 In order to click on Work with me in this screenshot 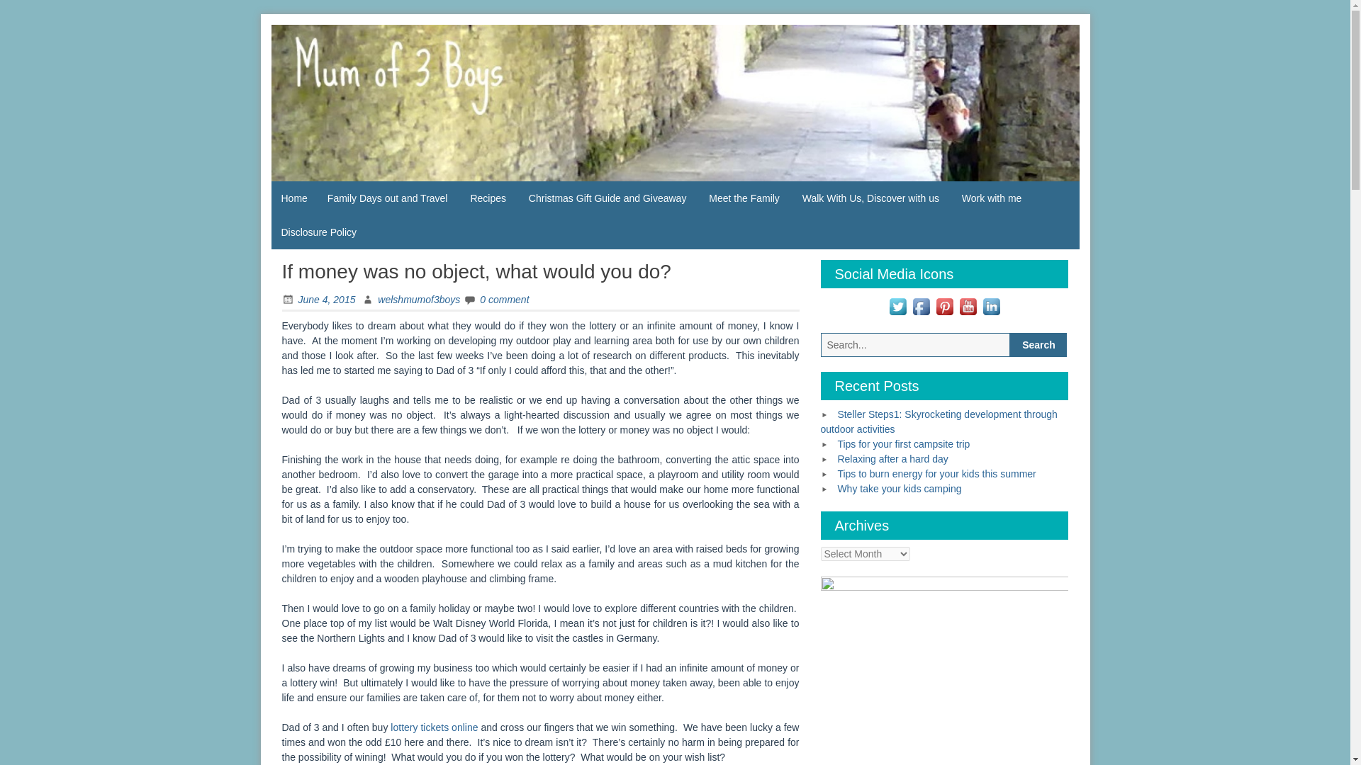, I will do `click(991, 198)`.